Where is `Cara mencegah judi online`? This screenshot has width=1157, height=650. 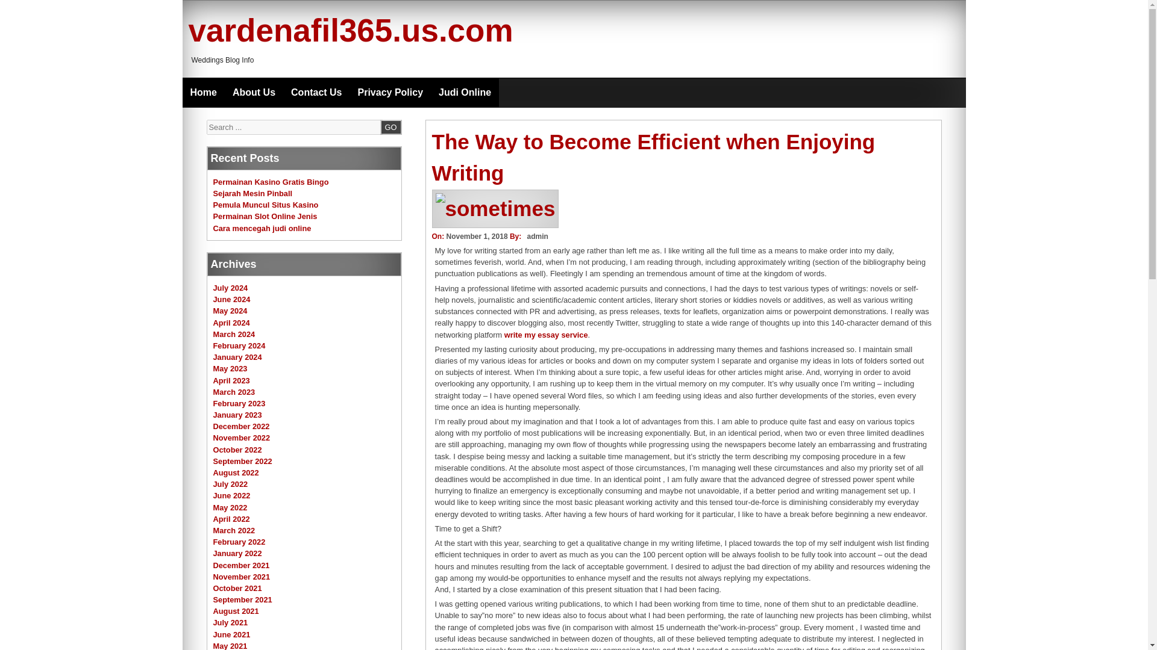
Cara mencegah judi online is located at coordinates (262, 227).